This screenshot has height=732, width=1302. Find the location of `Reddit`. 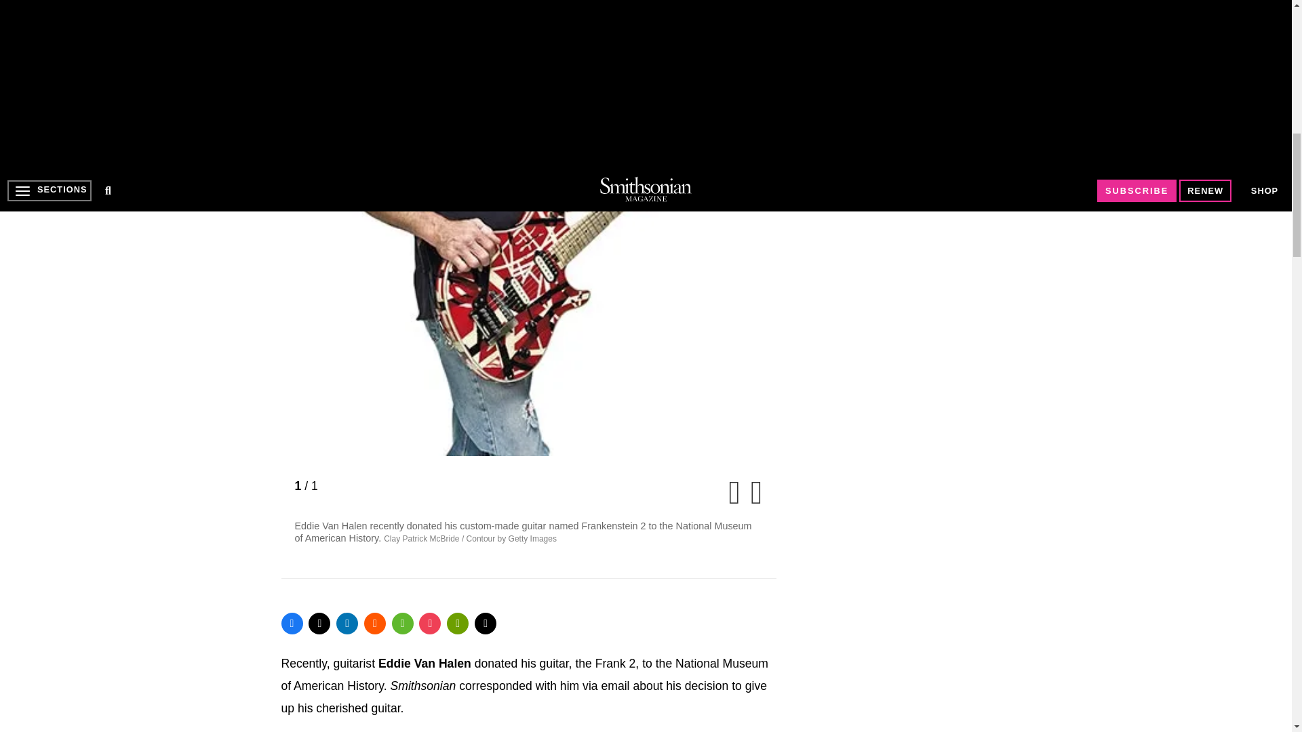

Reddit is located at coordinates (374, 624).